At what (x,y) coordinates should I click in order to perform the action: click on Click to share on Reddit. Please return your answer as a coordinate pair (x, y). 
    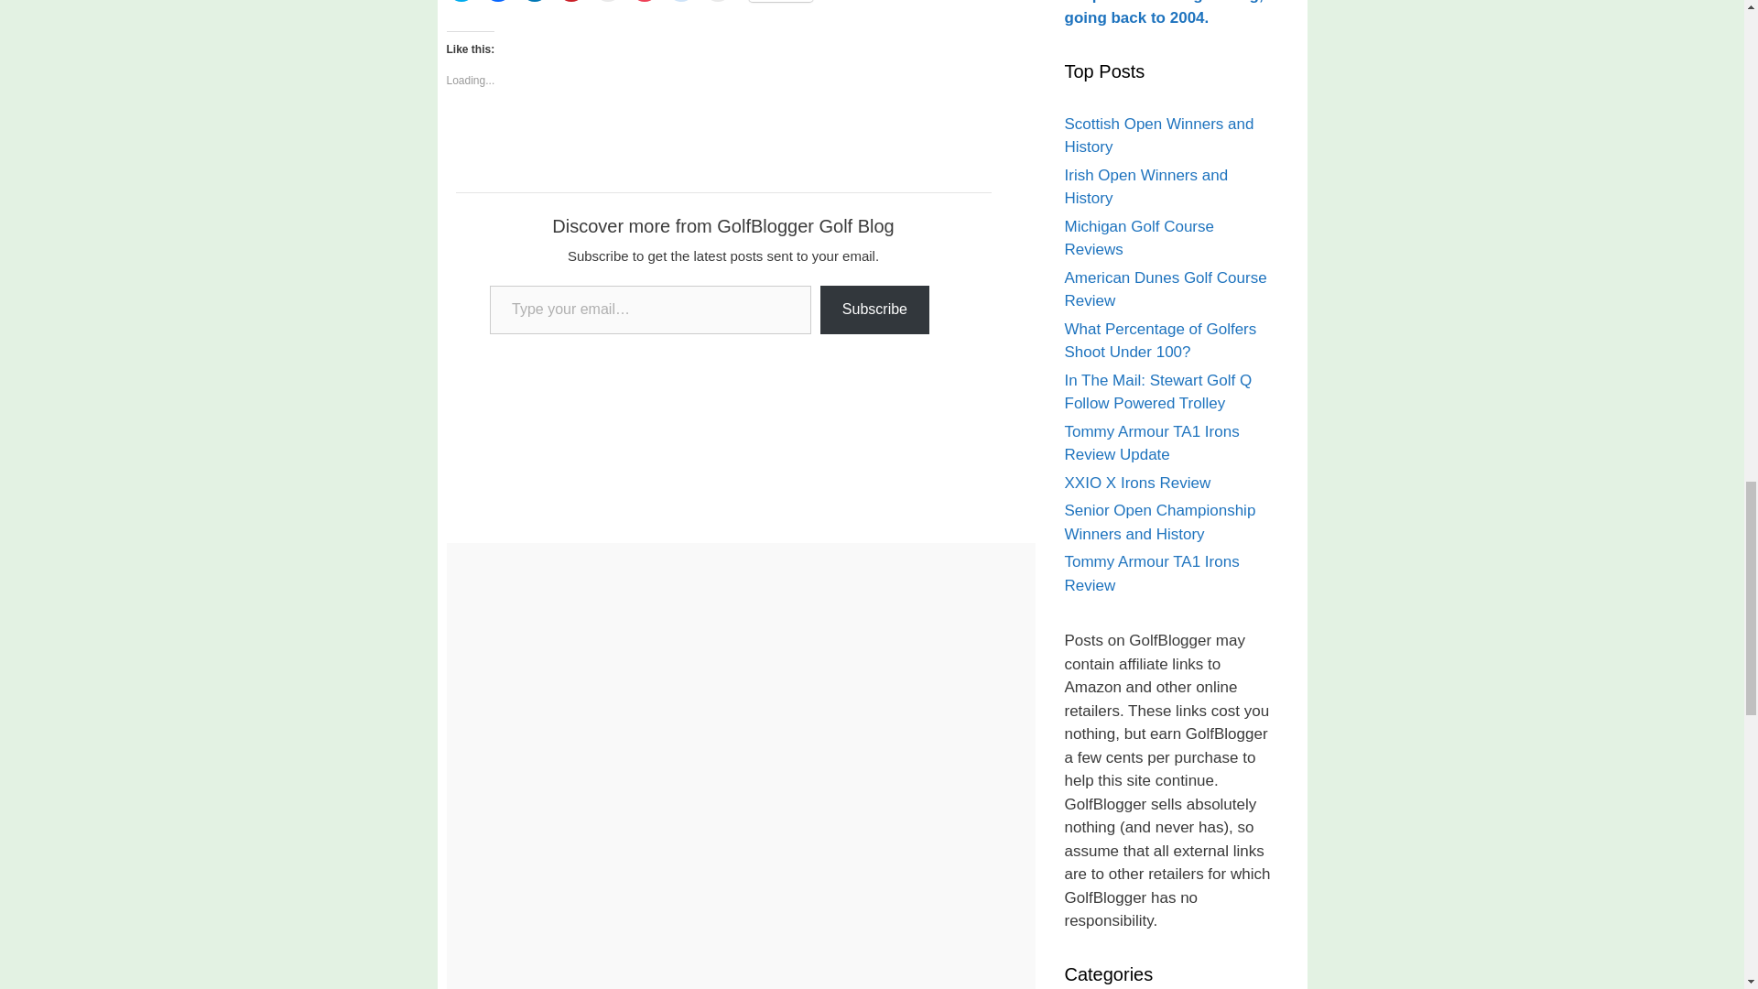
    Looking at the image, I should click on (681, 1).